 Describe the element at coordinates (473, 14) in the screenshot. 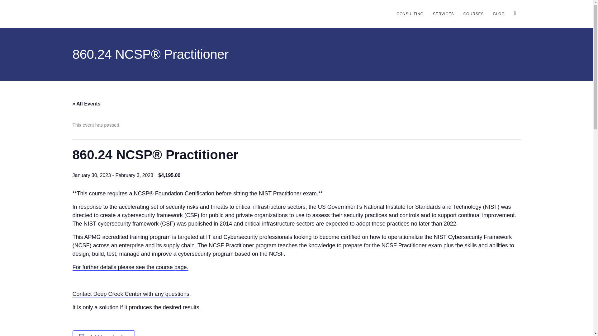

I see `COURSES` at that location.